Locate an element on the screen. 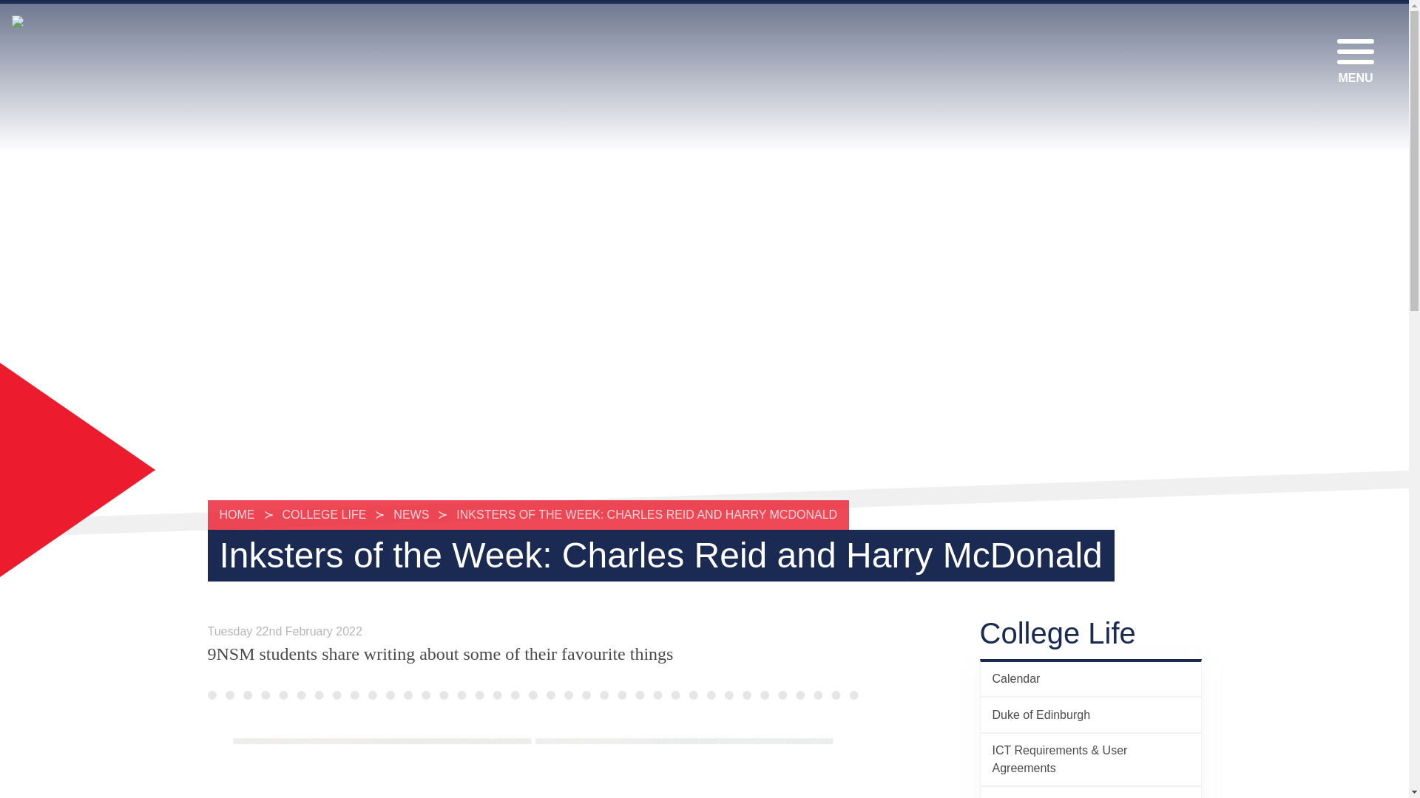 The image size is (1420, 798). NEWS is located at coordinates (411, 514).